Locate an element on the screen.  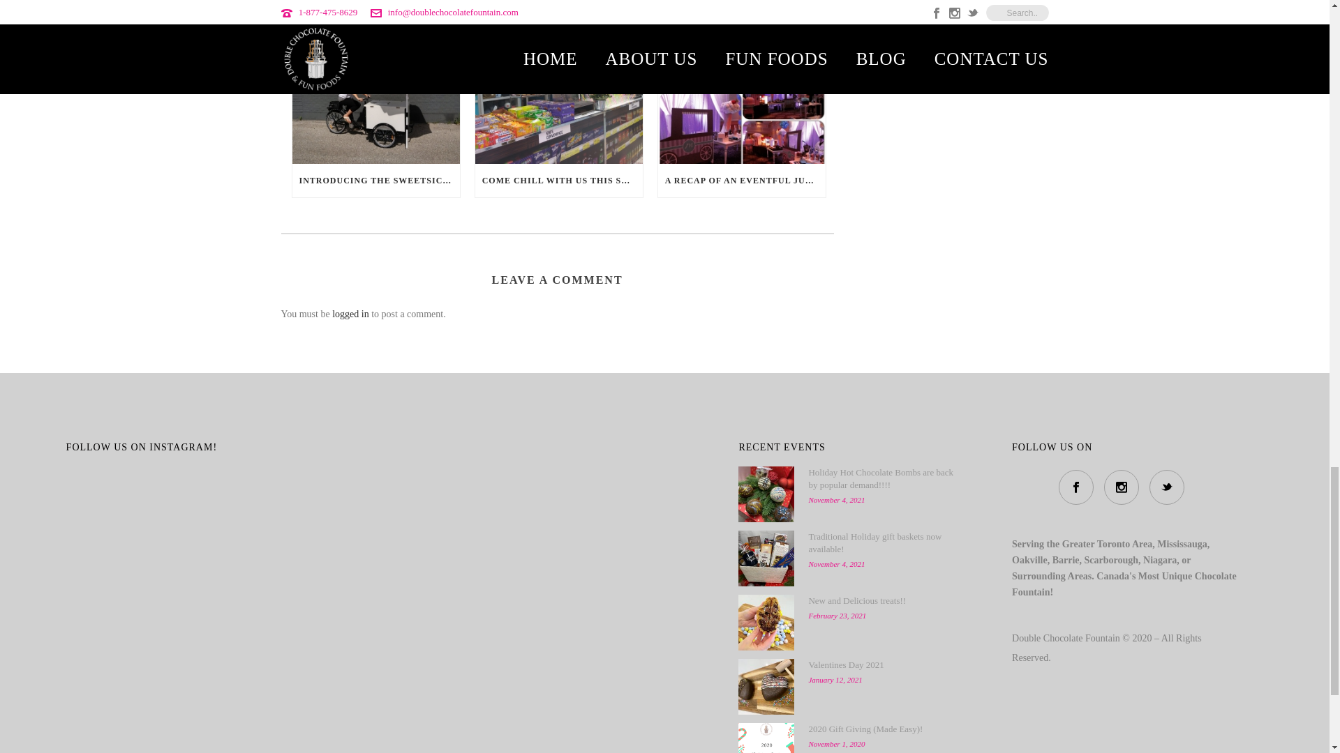
Follow Us on instagram is located at coordinates (1122, 487).